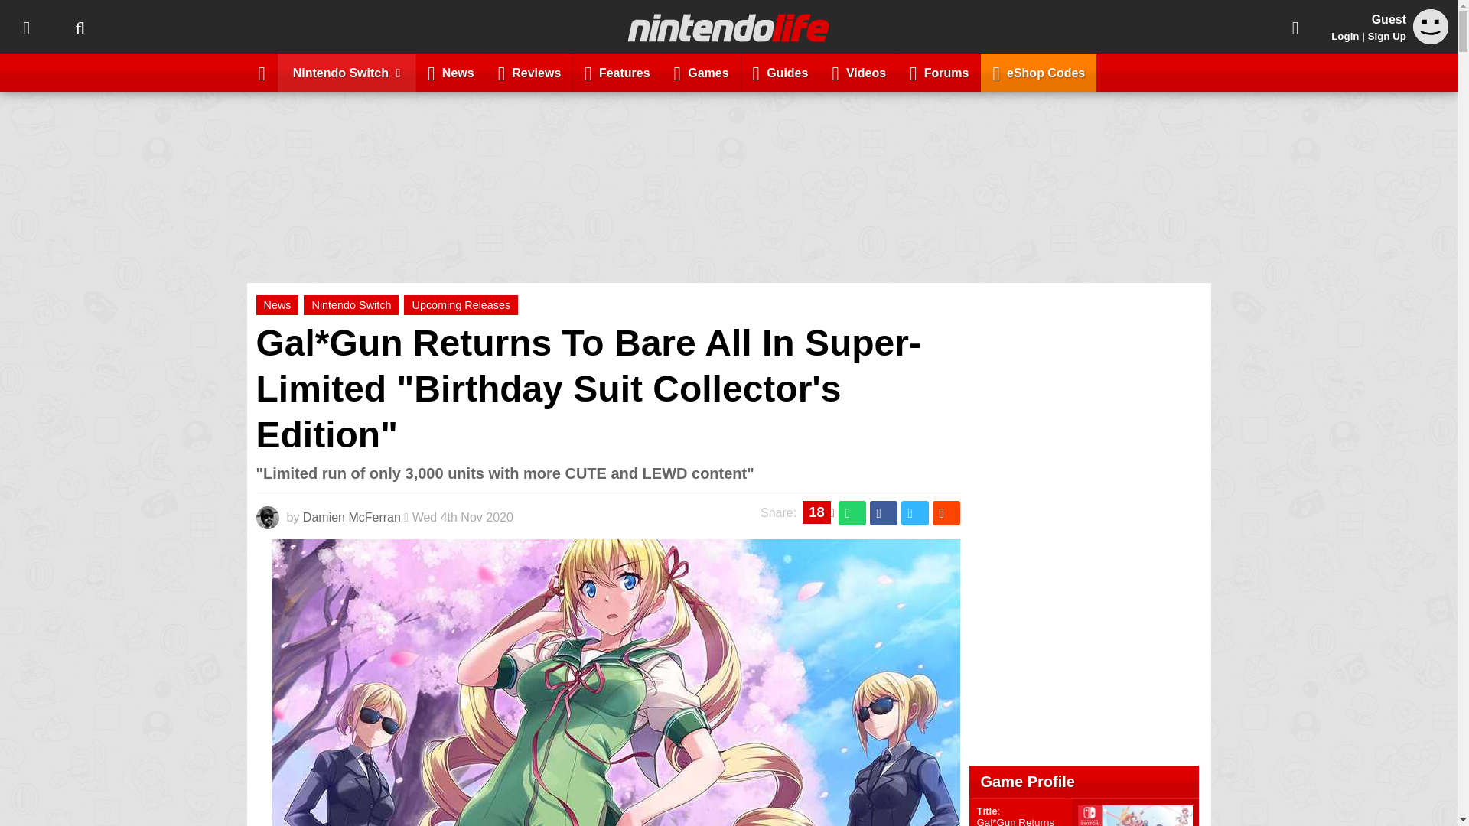 The image size is (1469, 826). Describe the element at coordinates (277, 304) in the screenshot. I see `News` at that location.